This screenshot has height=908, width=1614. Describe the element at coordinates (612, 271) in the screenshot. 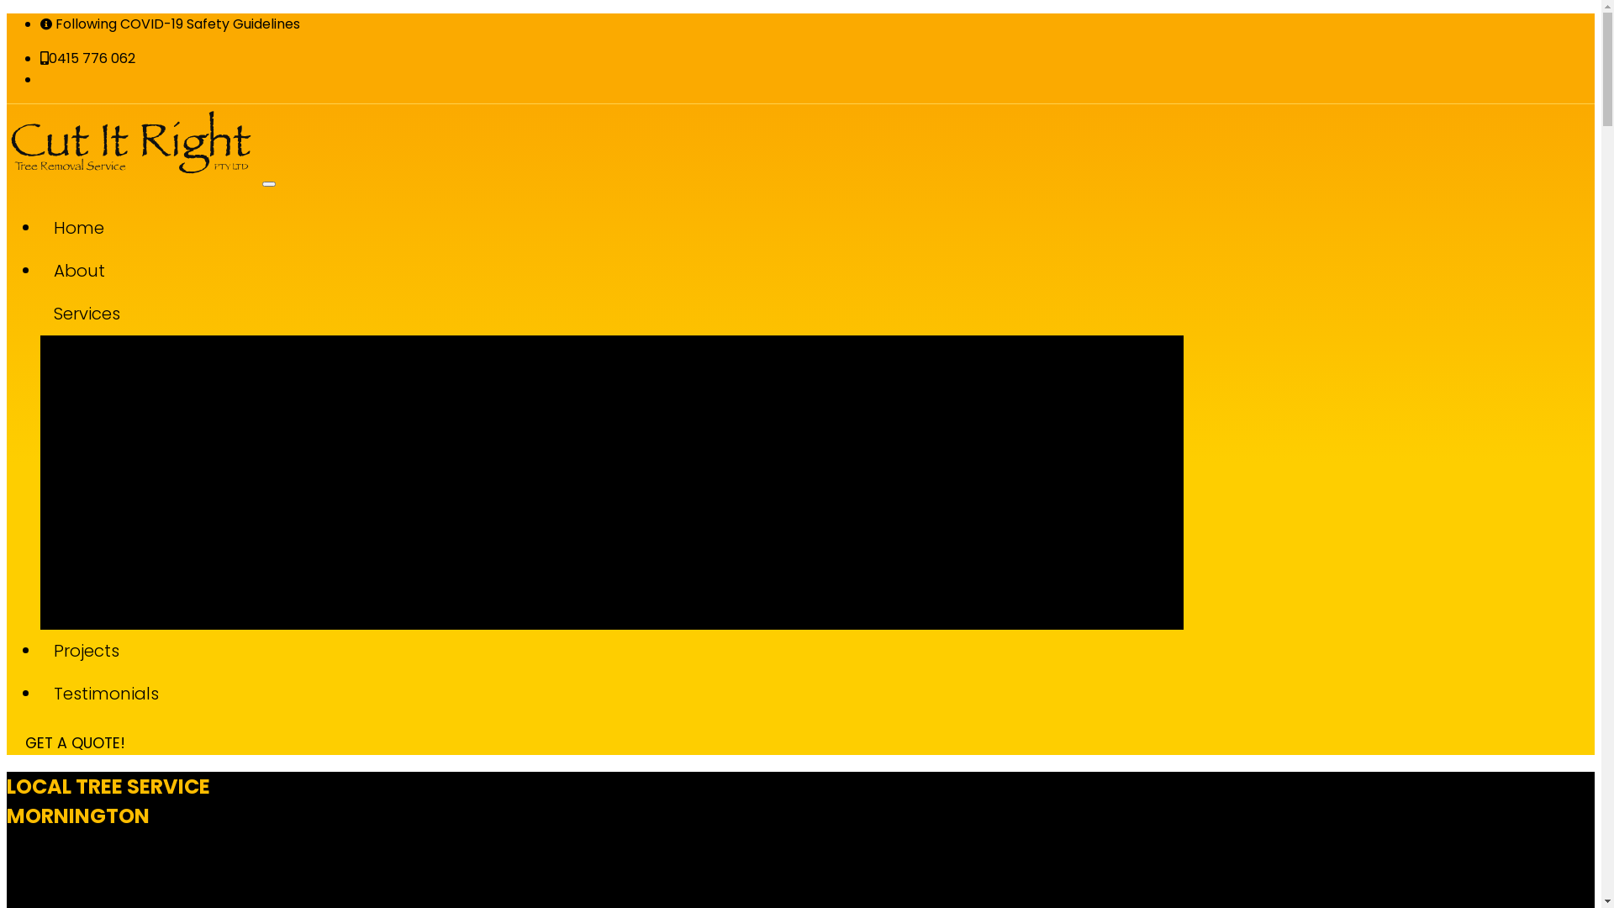

I see `About` at that location.